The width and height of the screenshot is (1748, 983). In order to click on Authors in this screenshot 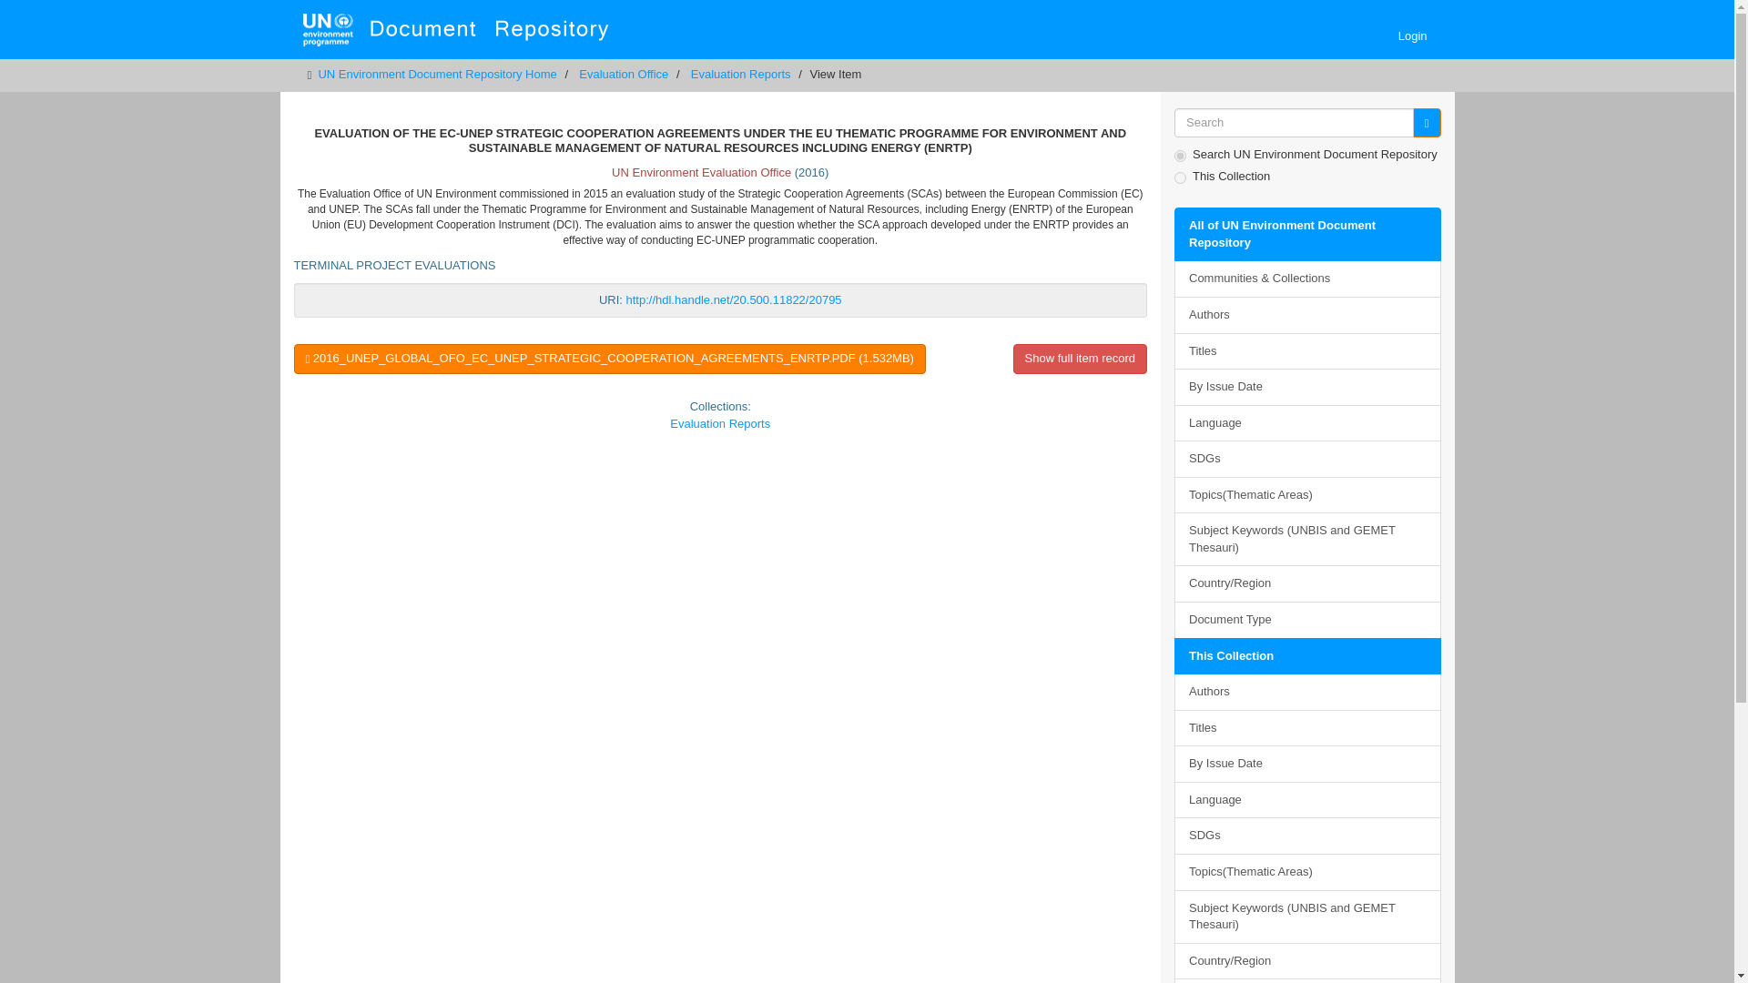, I will do `click(1307, 315)`.